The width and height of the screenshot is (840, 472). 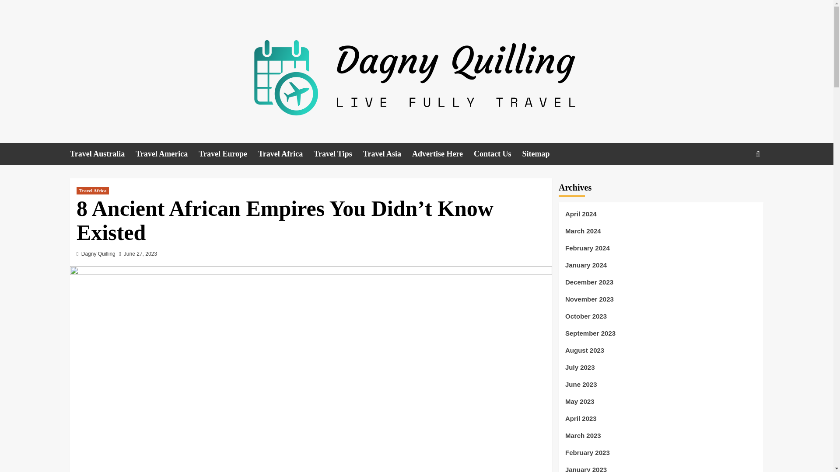 What do you see at coordinates (498, 154) in the screenshot?
I see `Contact Us` at bounding box center [498, 154].